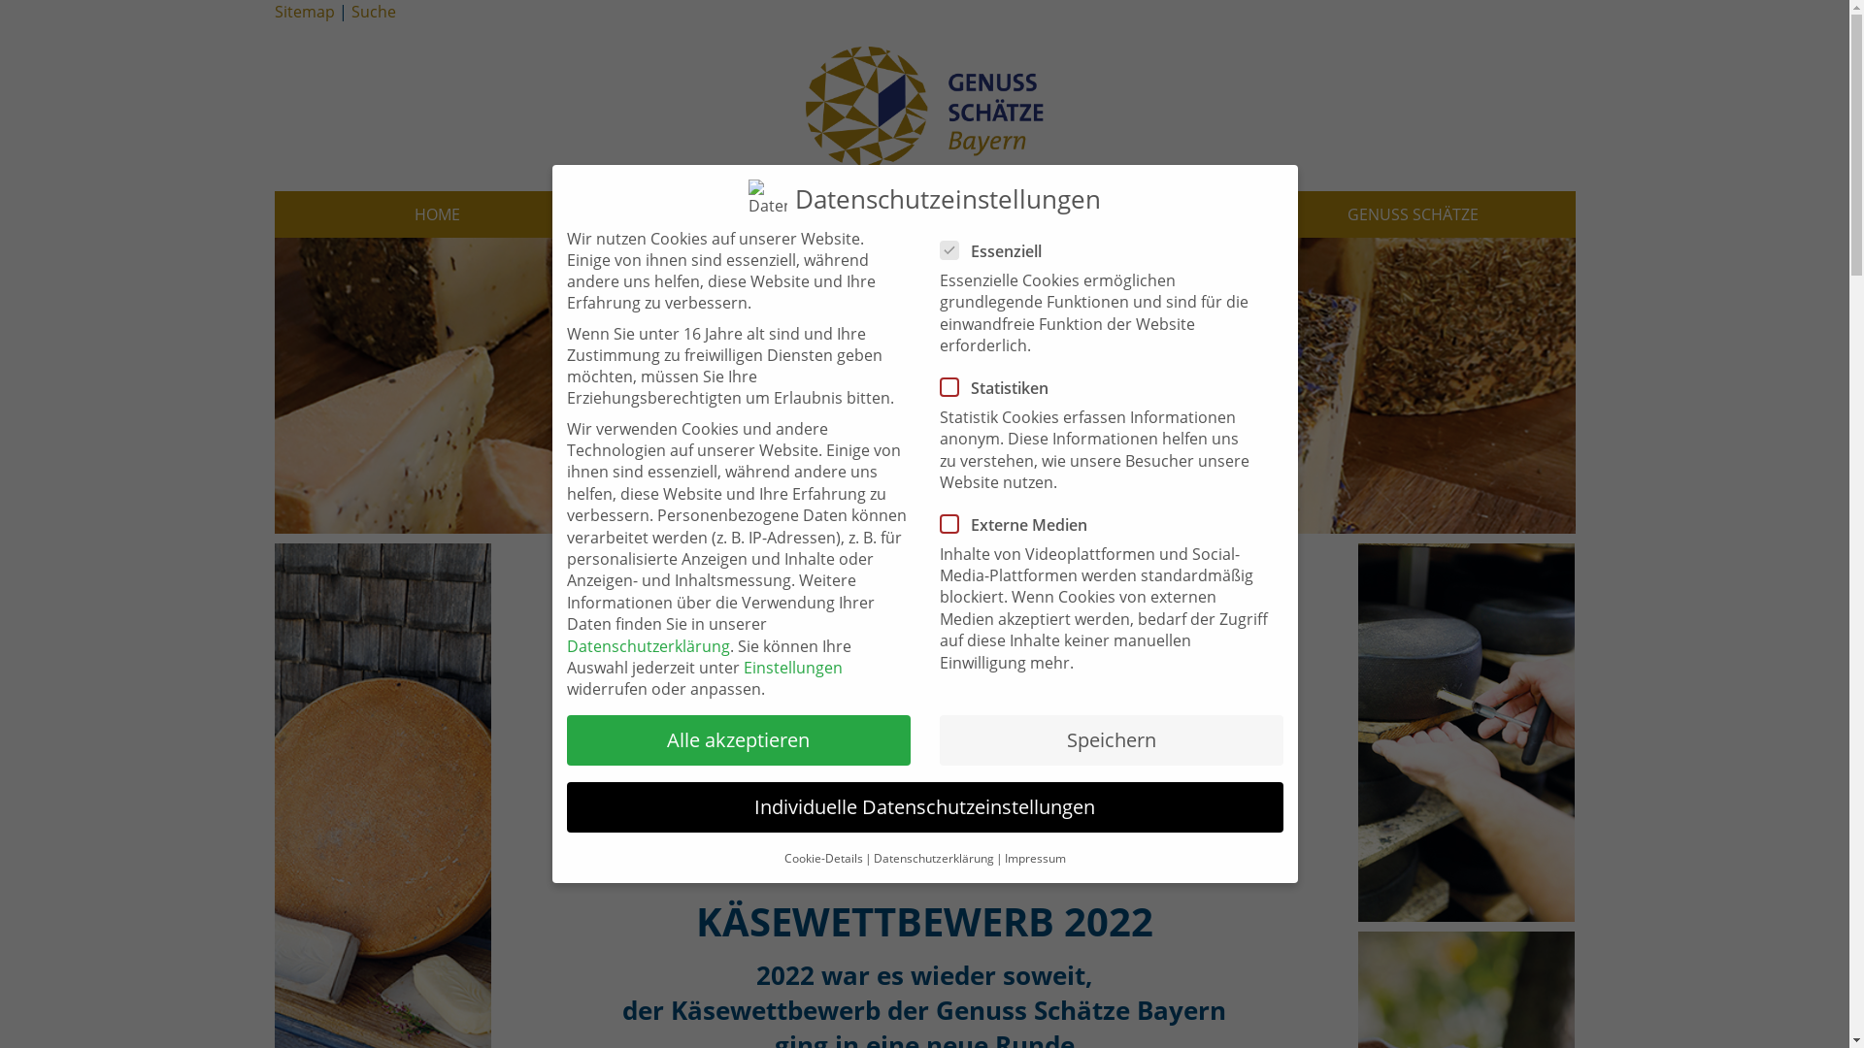 The image size is (1864, 1048). What do you see at coordinates (1087, 214) in the screenshot?
I see `PREMIUMSTRATEGIE` at bounding box center [1087, 214].